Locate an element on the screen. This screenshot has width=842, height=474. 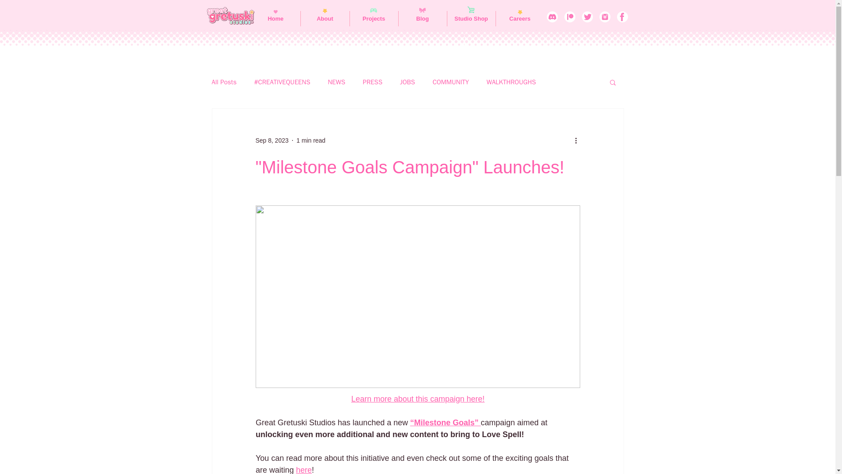
here is located at coordinates (303, 470).